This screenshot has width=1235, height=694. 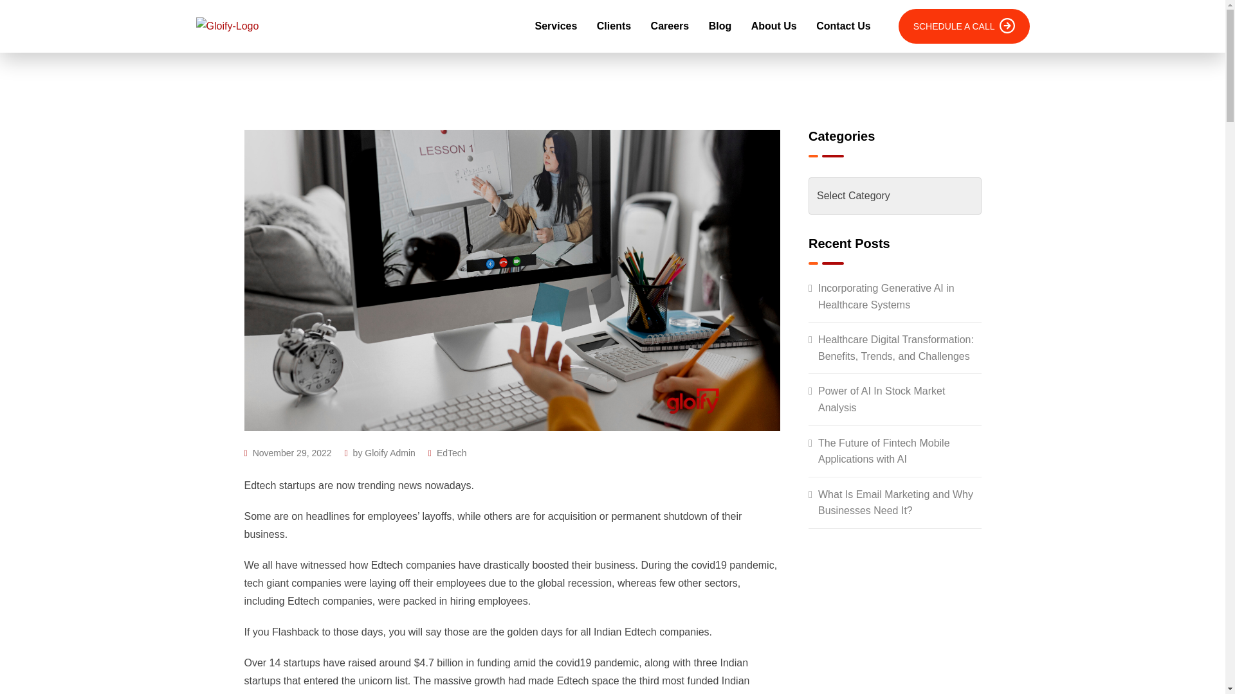 What do you see at coordinates (843, 26) in the screenshot?
I see `Contact Us` at bounding box center [843, 26].